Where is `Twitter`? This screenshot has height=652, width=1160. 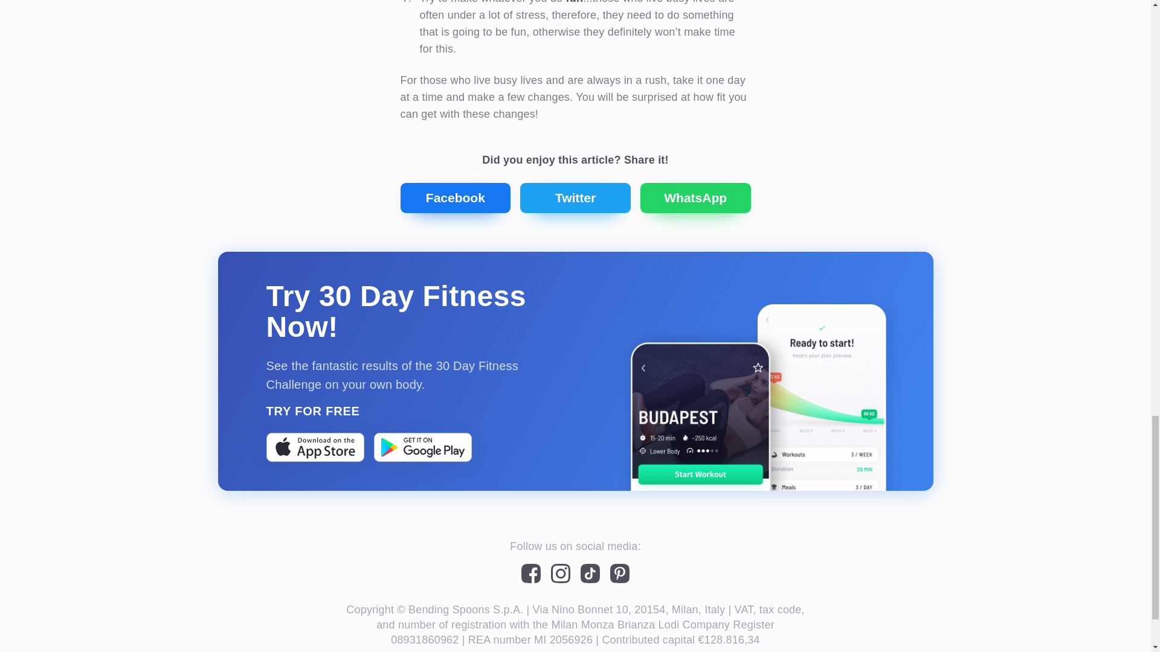 Twitter is located at coordinates (575, 198).